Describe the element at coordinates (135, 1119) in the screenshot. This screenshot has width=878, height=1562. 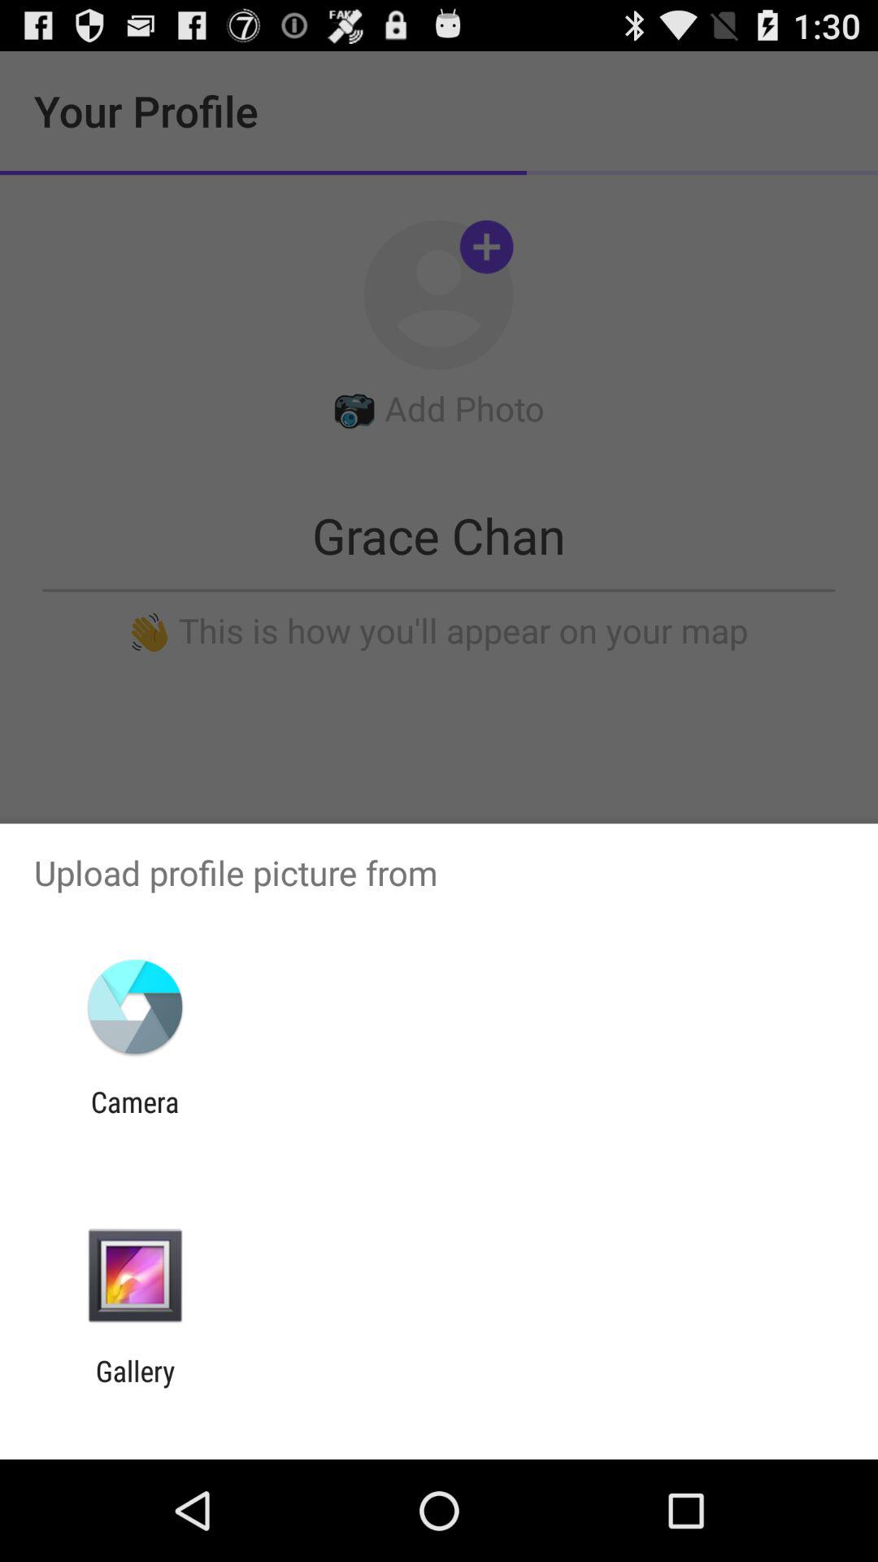
I see `open camera` at that location.